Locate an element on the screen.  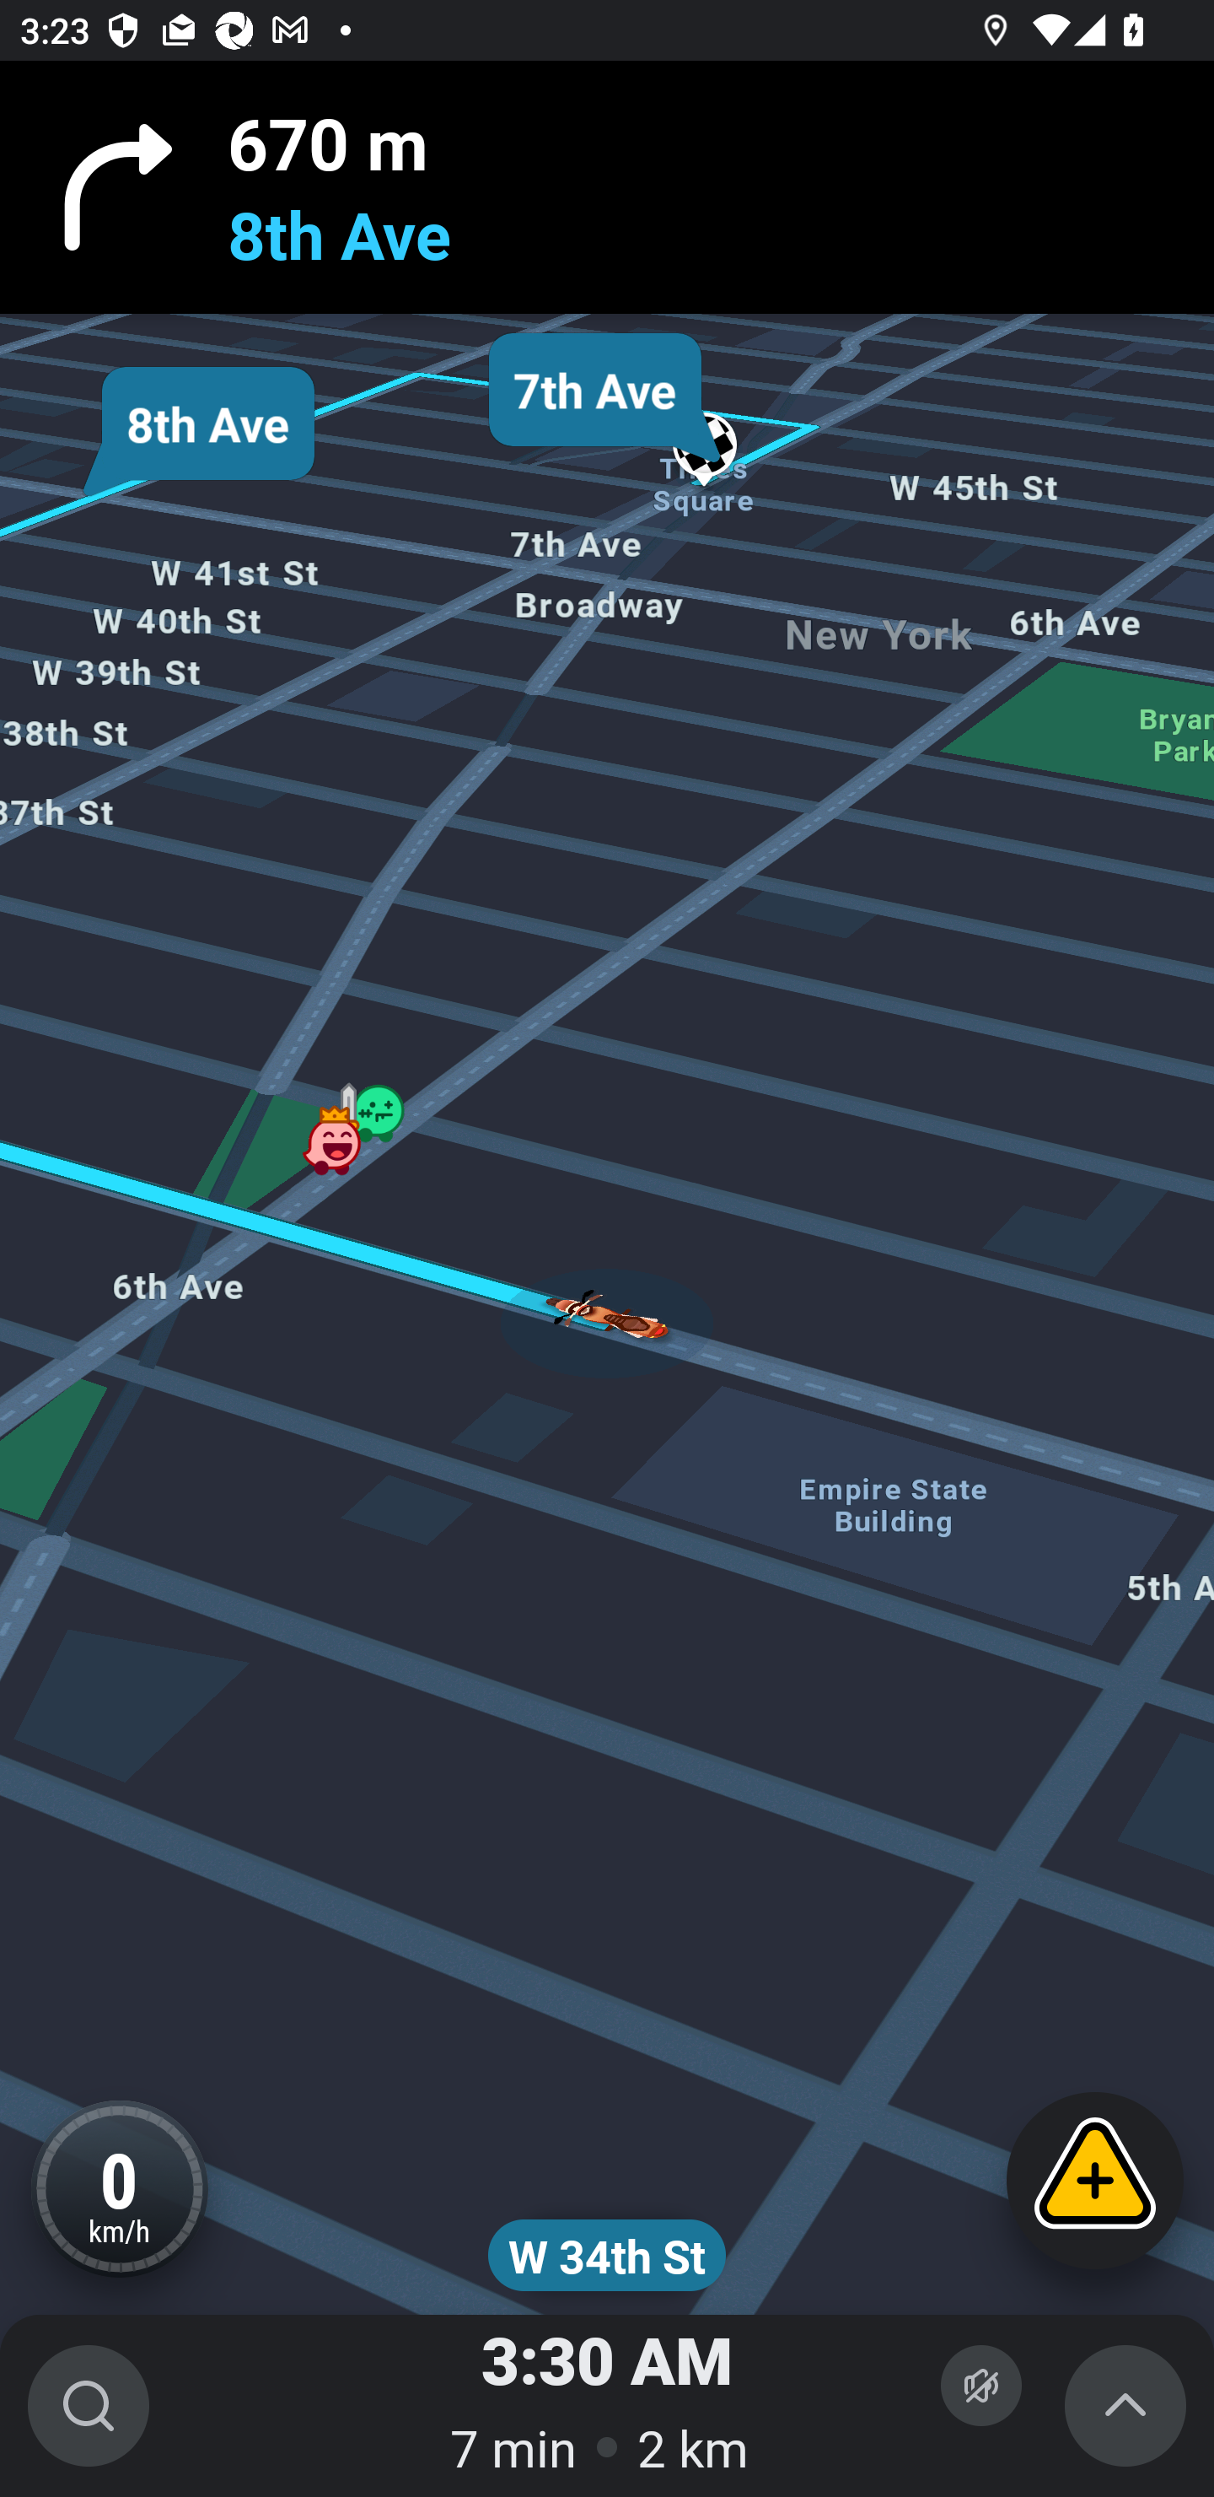
3:30 AM 7 min 2 km is located at coordinates (607, 2406).